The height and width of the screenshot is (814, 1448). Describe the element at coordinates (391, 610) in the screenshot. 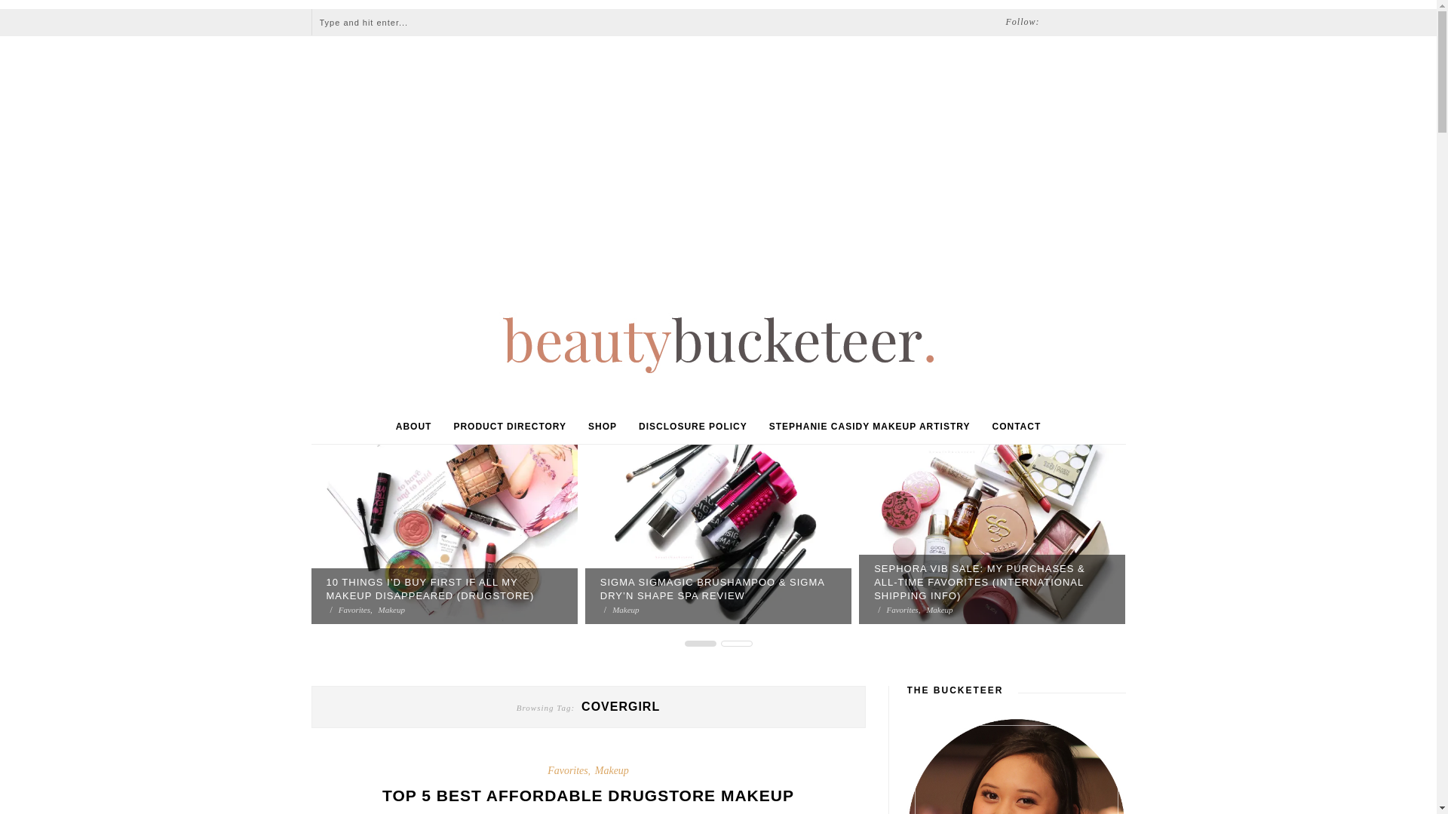

I see `Makeup` at that location.